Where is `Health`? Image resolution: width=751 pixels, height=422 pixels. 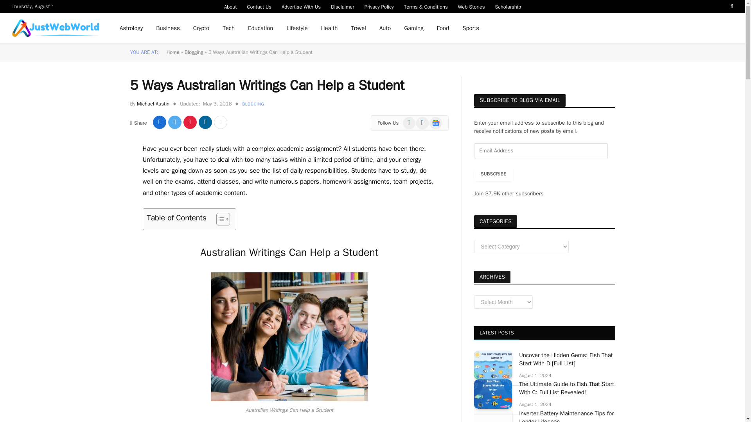 Health is located at coordinates (329, 28).